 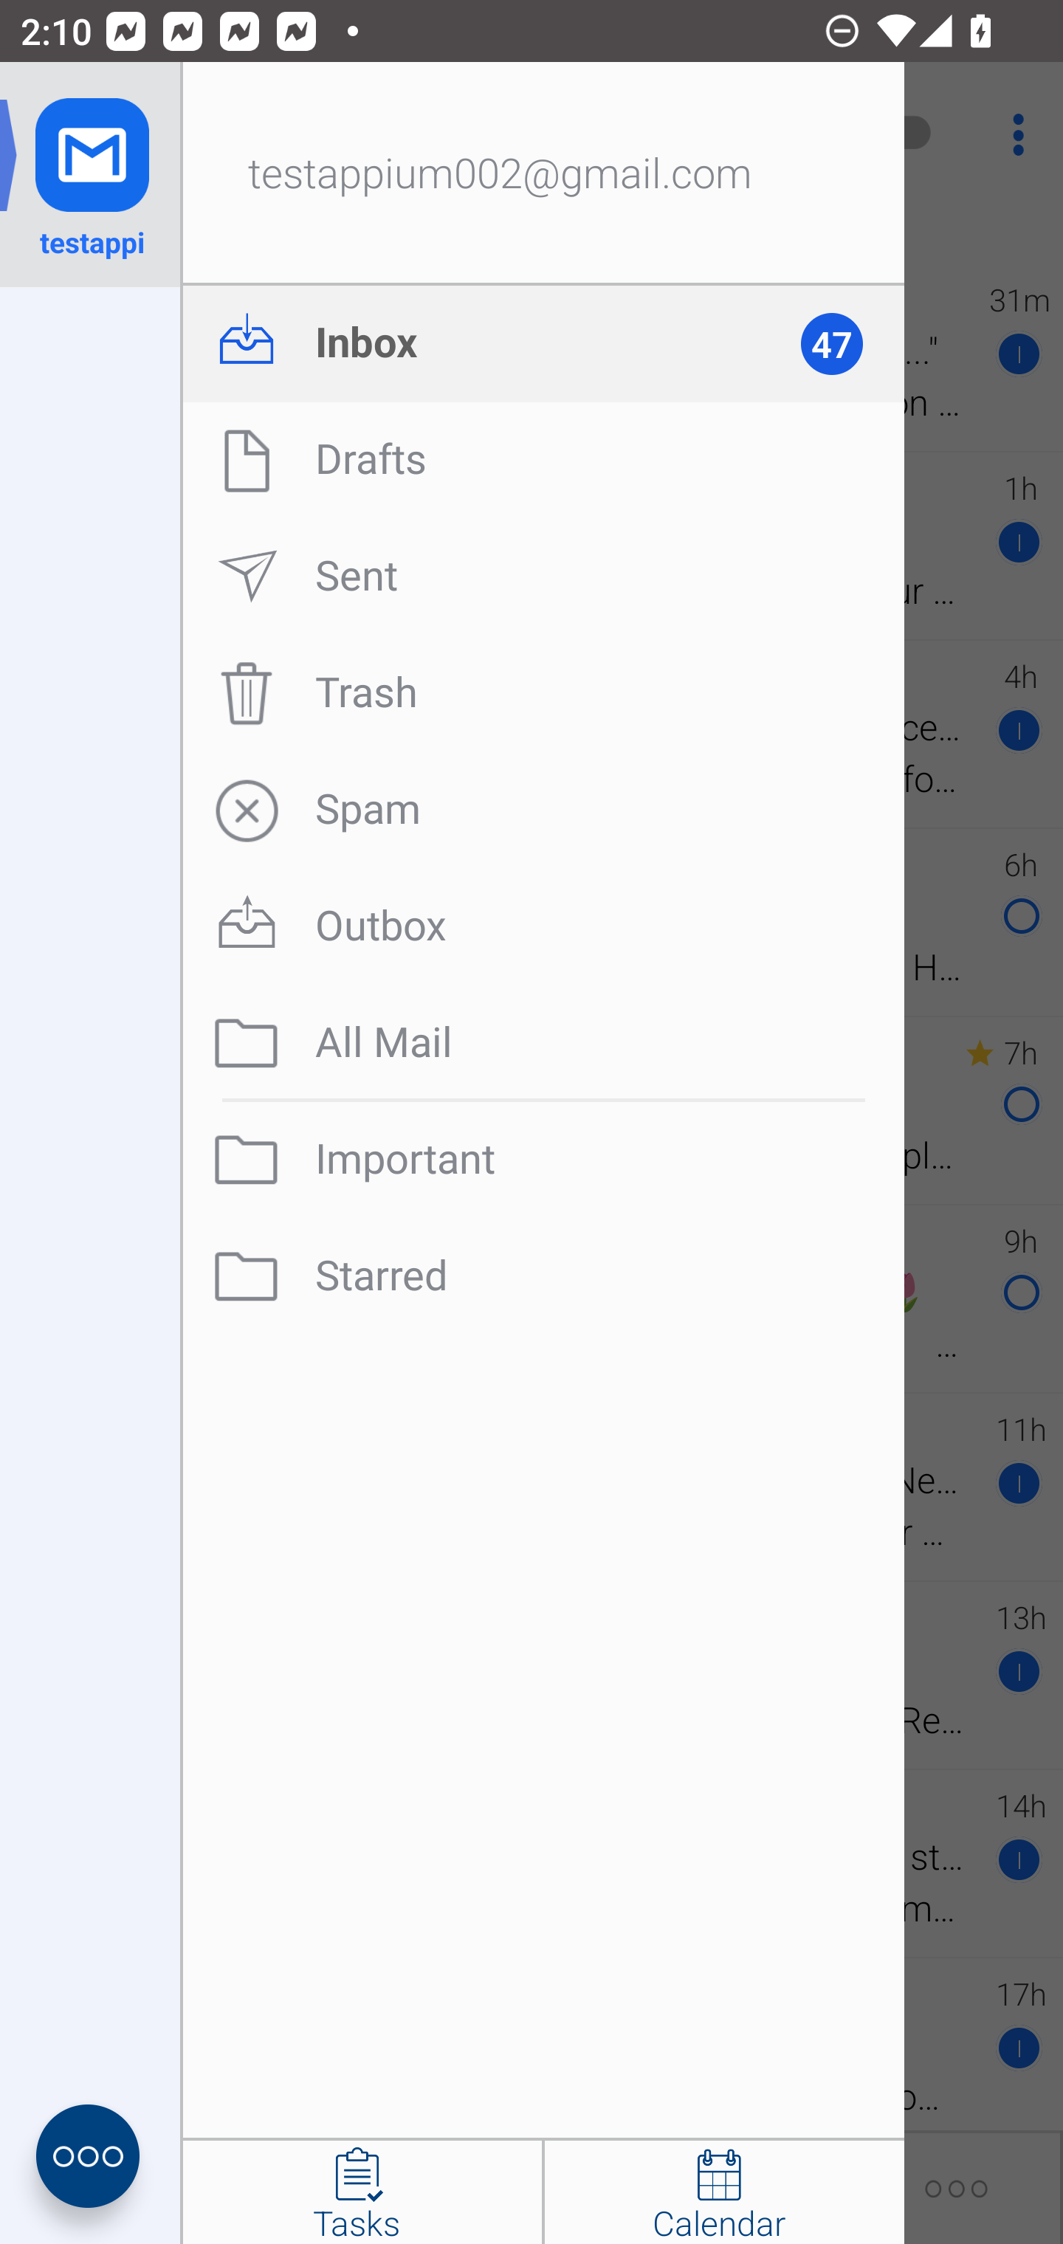 I want to click on Important, so click(x=543, y=1160).